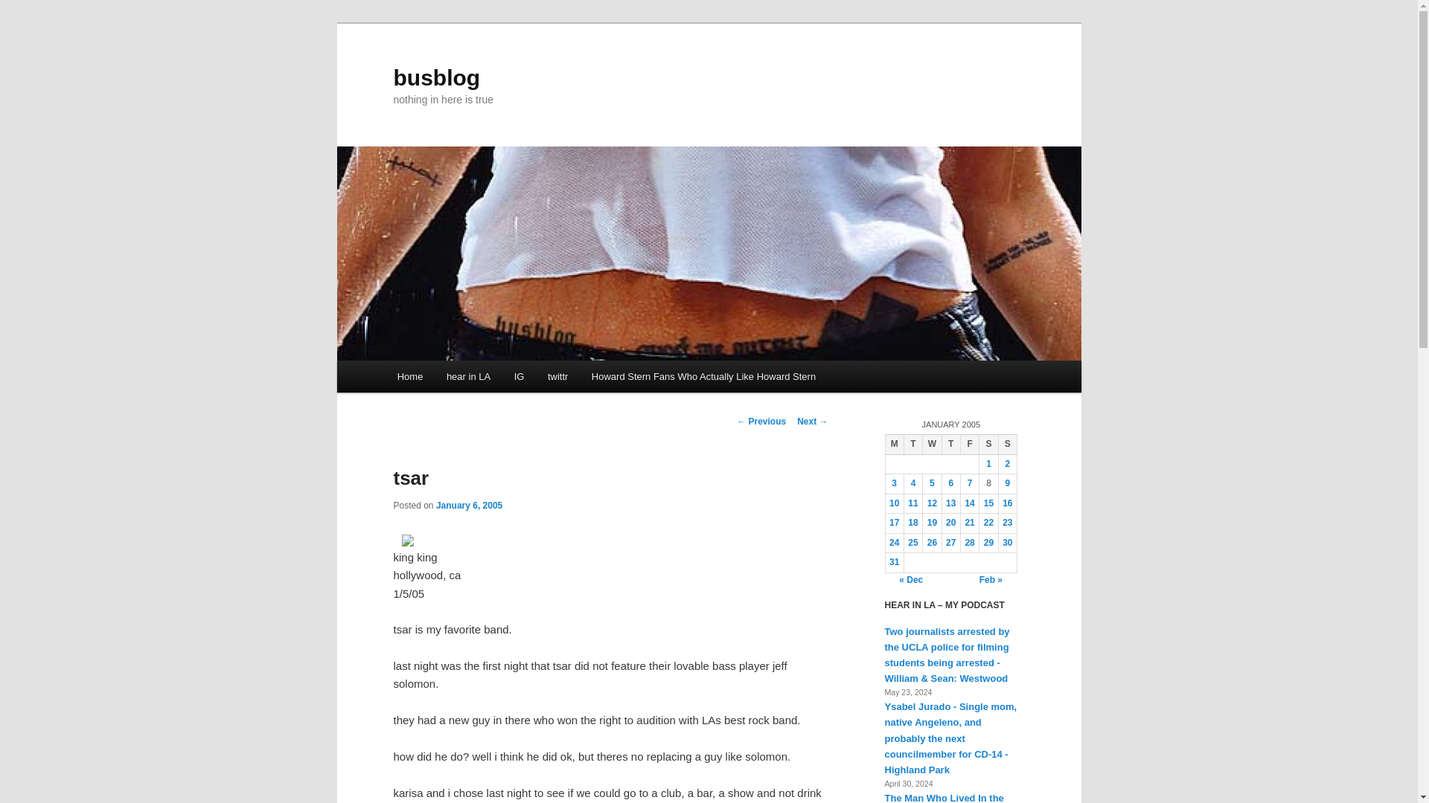 Image resolution: width=1429 pixels, height=803 pixels. Describe the element at coordinates (912, 445) in the screenshot. I see `Tuesday` at that location.